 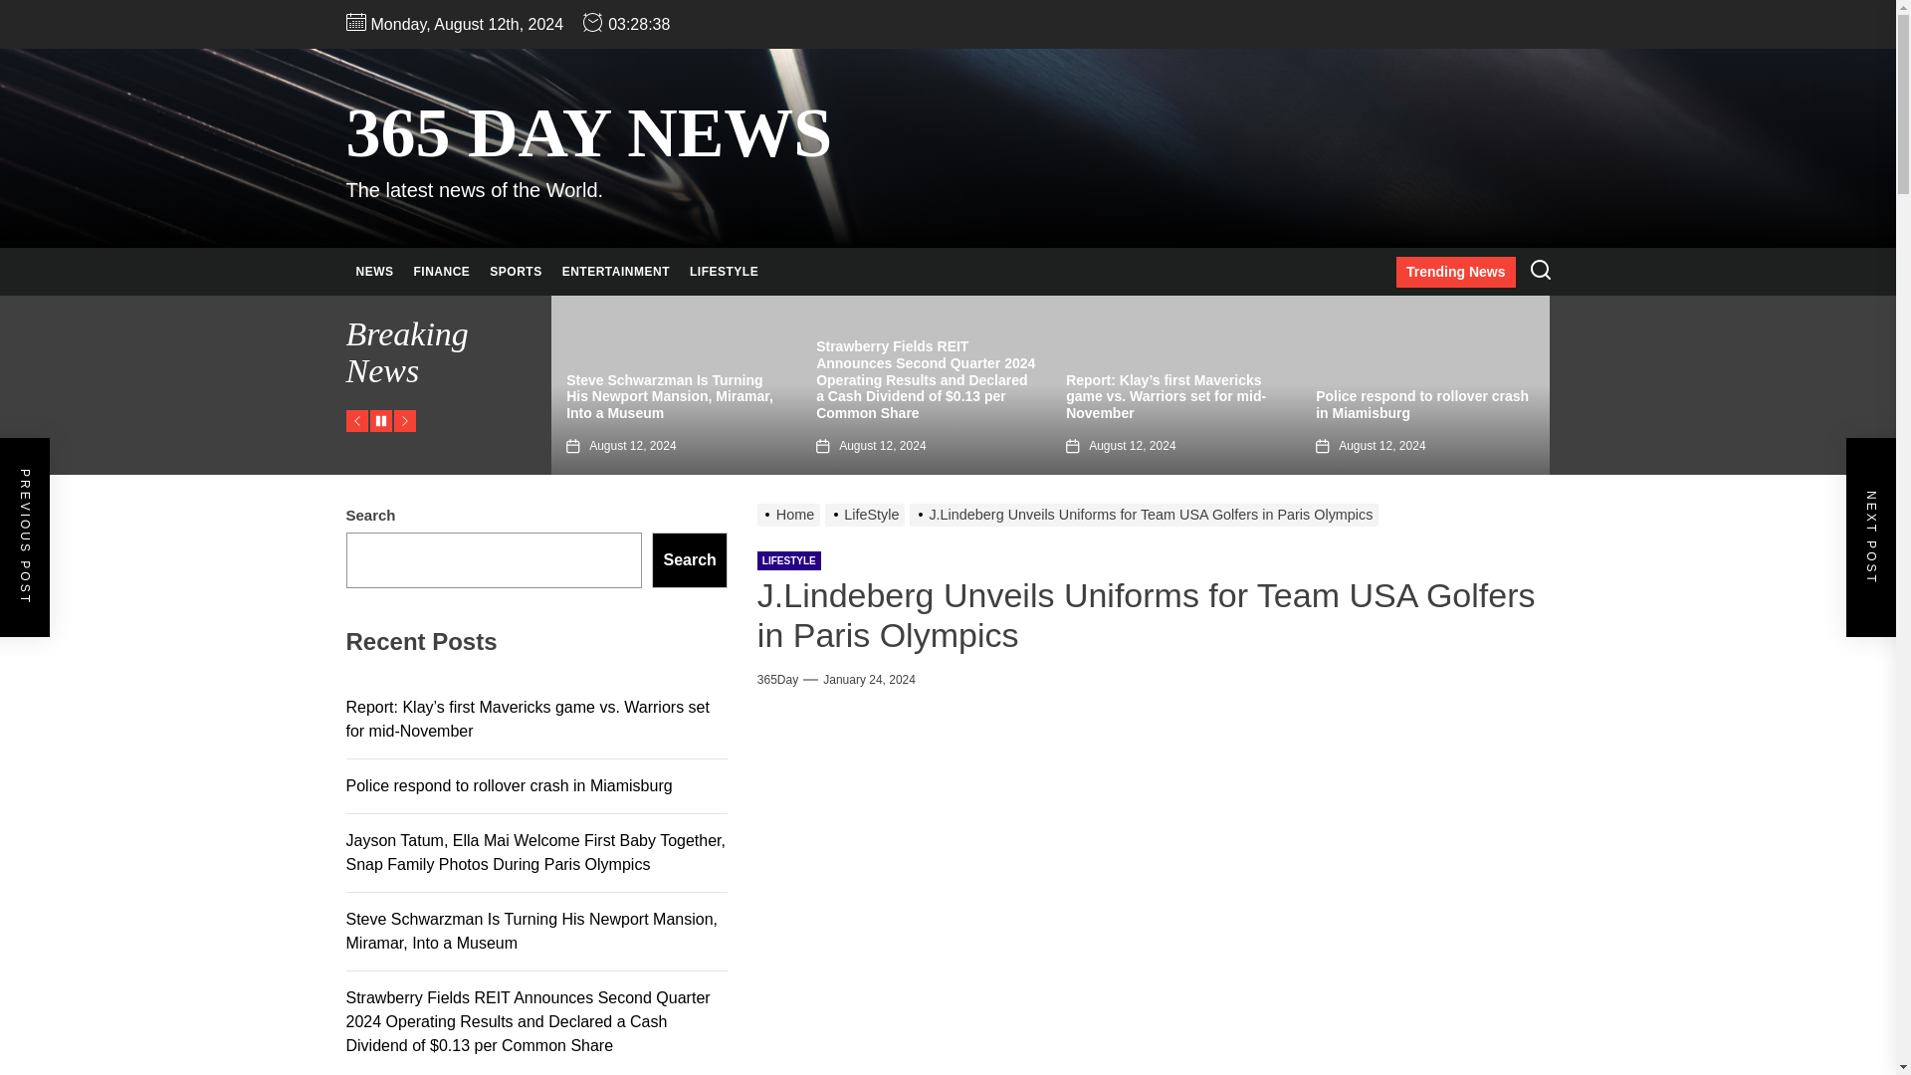 What do you see at coordinates (374, 272) in the screenshot?
I see `NEWS` at bounding box center [374, 272].